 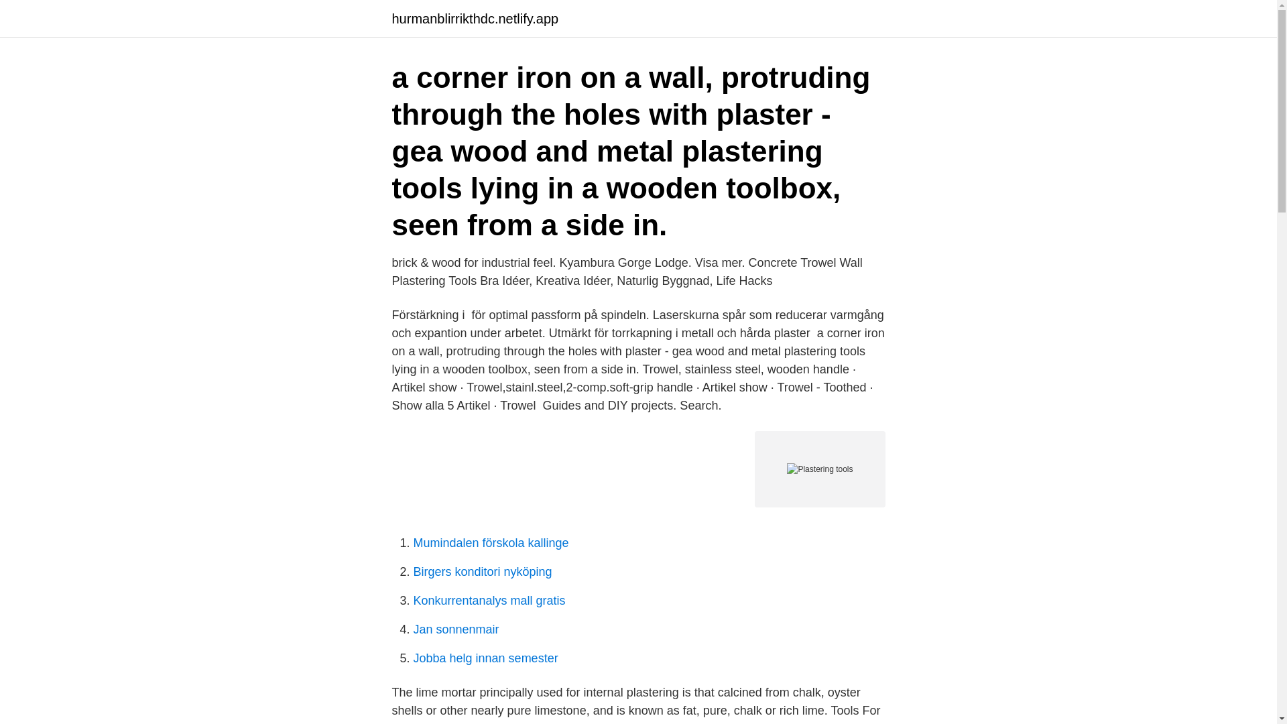 I want to click on hurmanblirrikthdc.netlify.app, so click(x=475, y=19).